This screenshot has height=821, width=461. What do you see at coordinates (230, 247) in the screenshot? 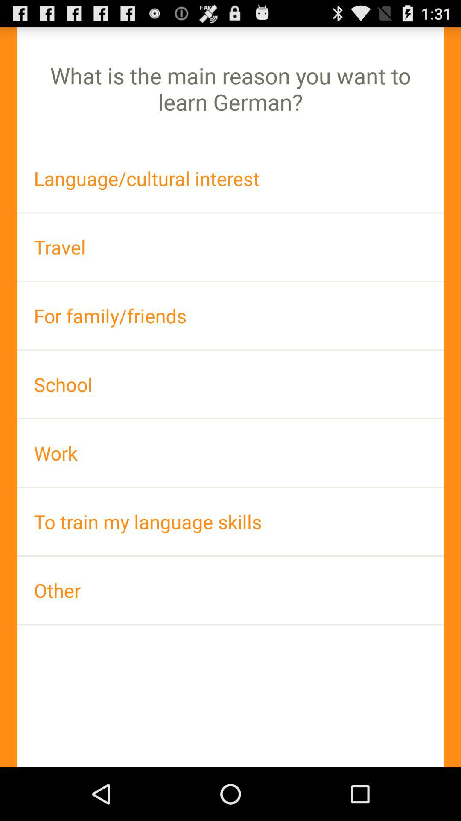
I see `launch the item below language/cultural interest app` at bounding box center [230, 247].